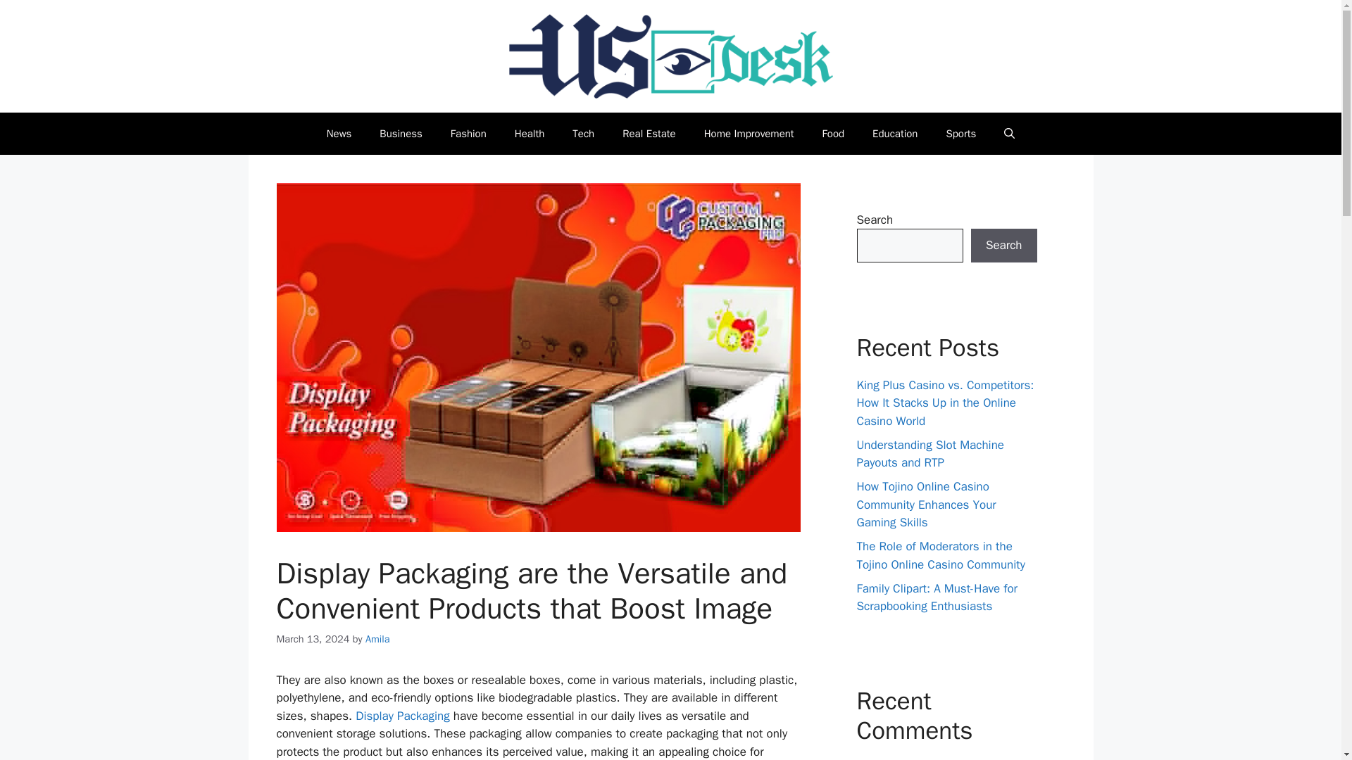 This screenshot has width=1352, height=760. I want to click on Display Packaging, so click(401, 716).